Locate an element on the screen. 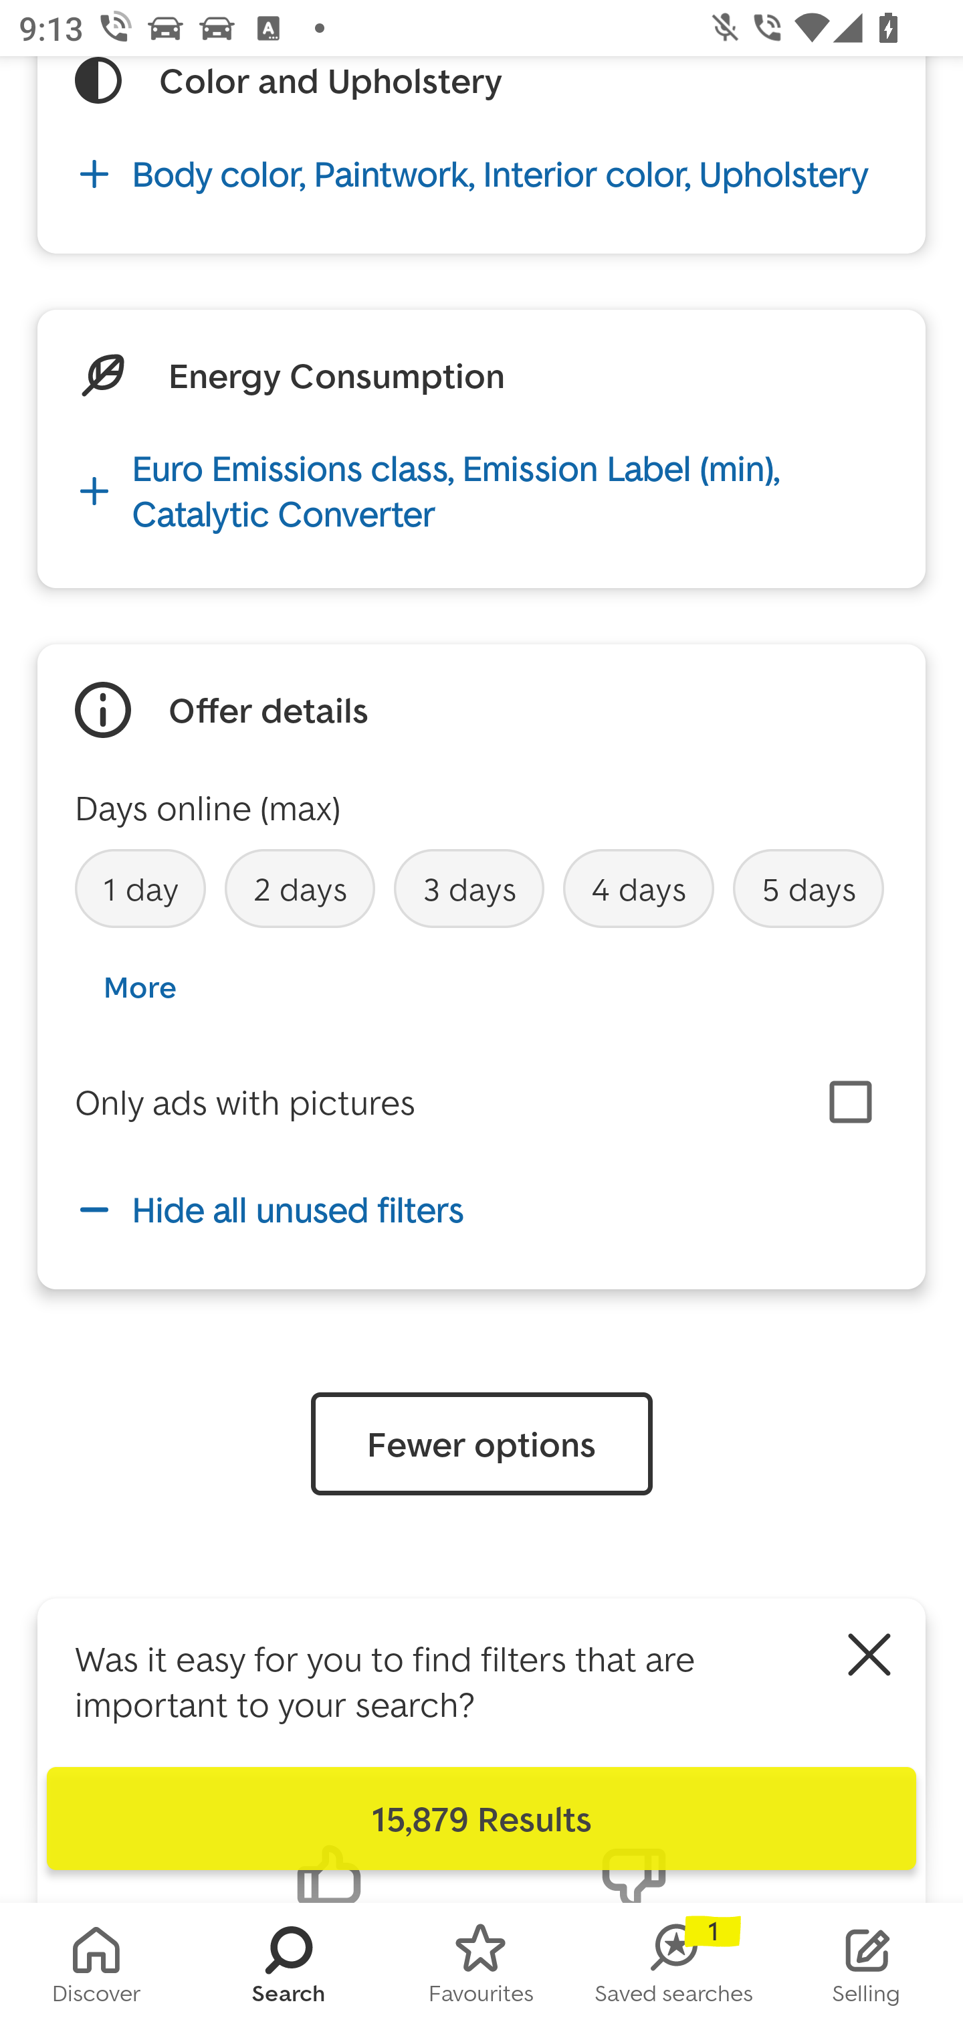  15,879 Results is located at coordinates (481, 1819).